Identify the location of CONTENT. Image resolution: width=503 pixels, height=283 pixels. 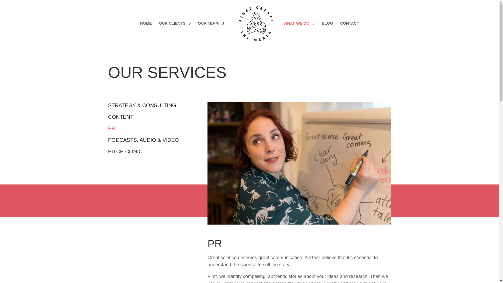
(121, 117).